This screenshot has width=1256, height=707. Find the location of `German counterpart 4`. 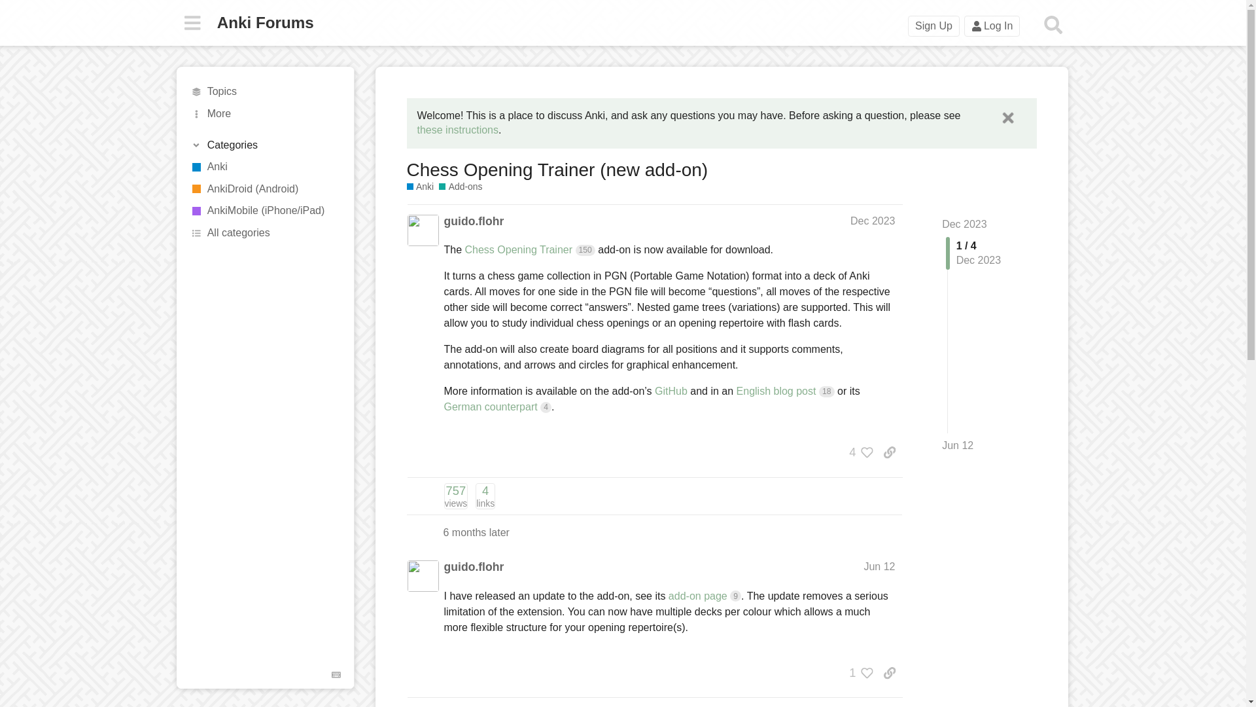

German counterpart 4 is located at coordinates (497, 407).